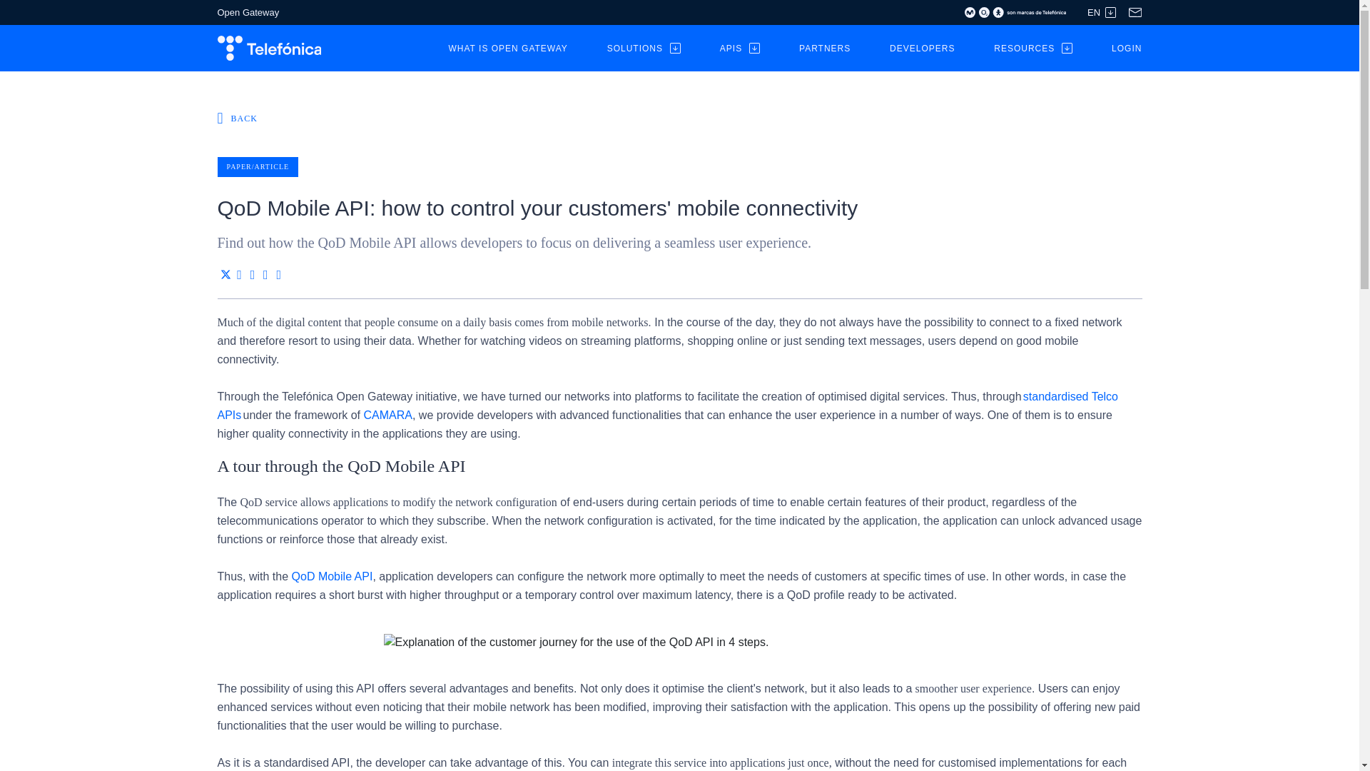 The height and width of the screenshot is (771, 1370). I want to click on DEVELOPERS, so click(922, 48).